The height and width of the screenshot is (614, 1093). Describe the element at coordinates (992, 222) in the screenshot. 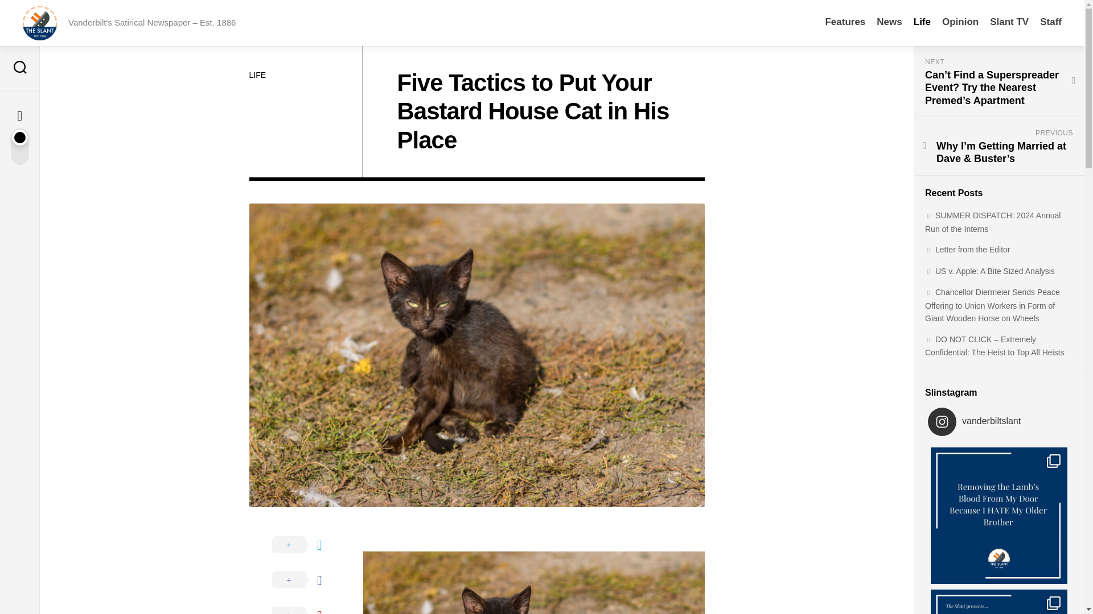

I see `SUMMER DISPATCH: 2024 Annual Run of the Interns` at that location.